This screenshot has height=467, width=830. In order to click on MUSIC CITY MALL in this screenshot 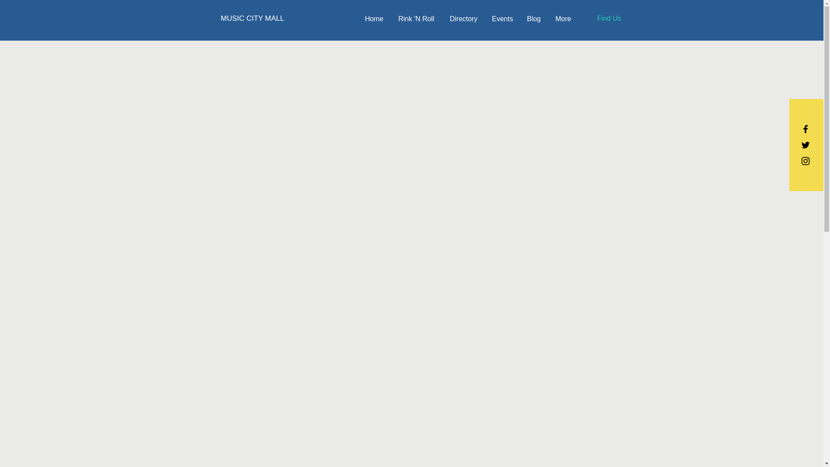, I will do `click(252, 18)`.